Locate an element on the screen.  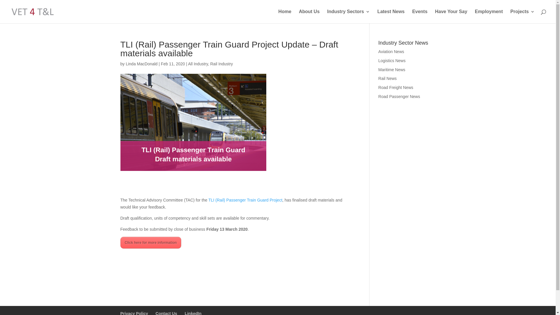
Logistics News is located at coordinates (392, 61).